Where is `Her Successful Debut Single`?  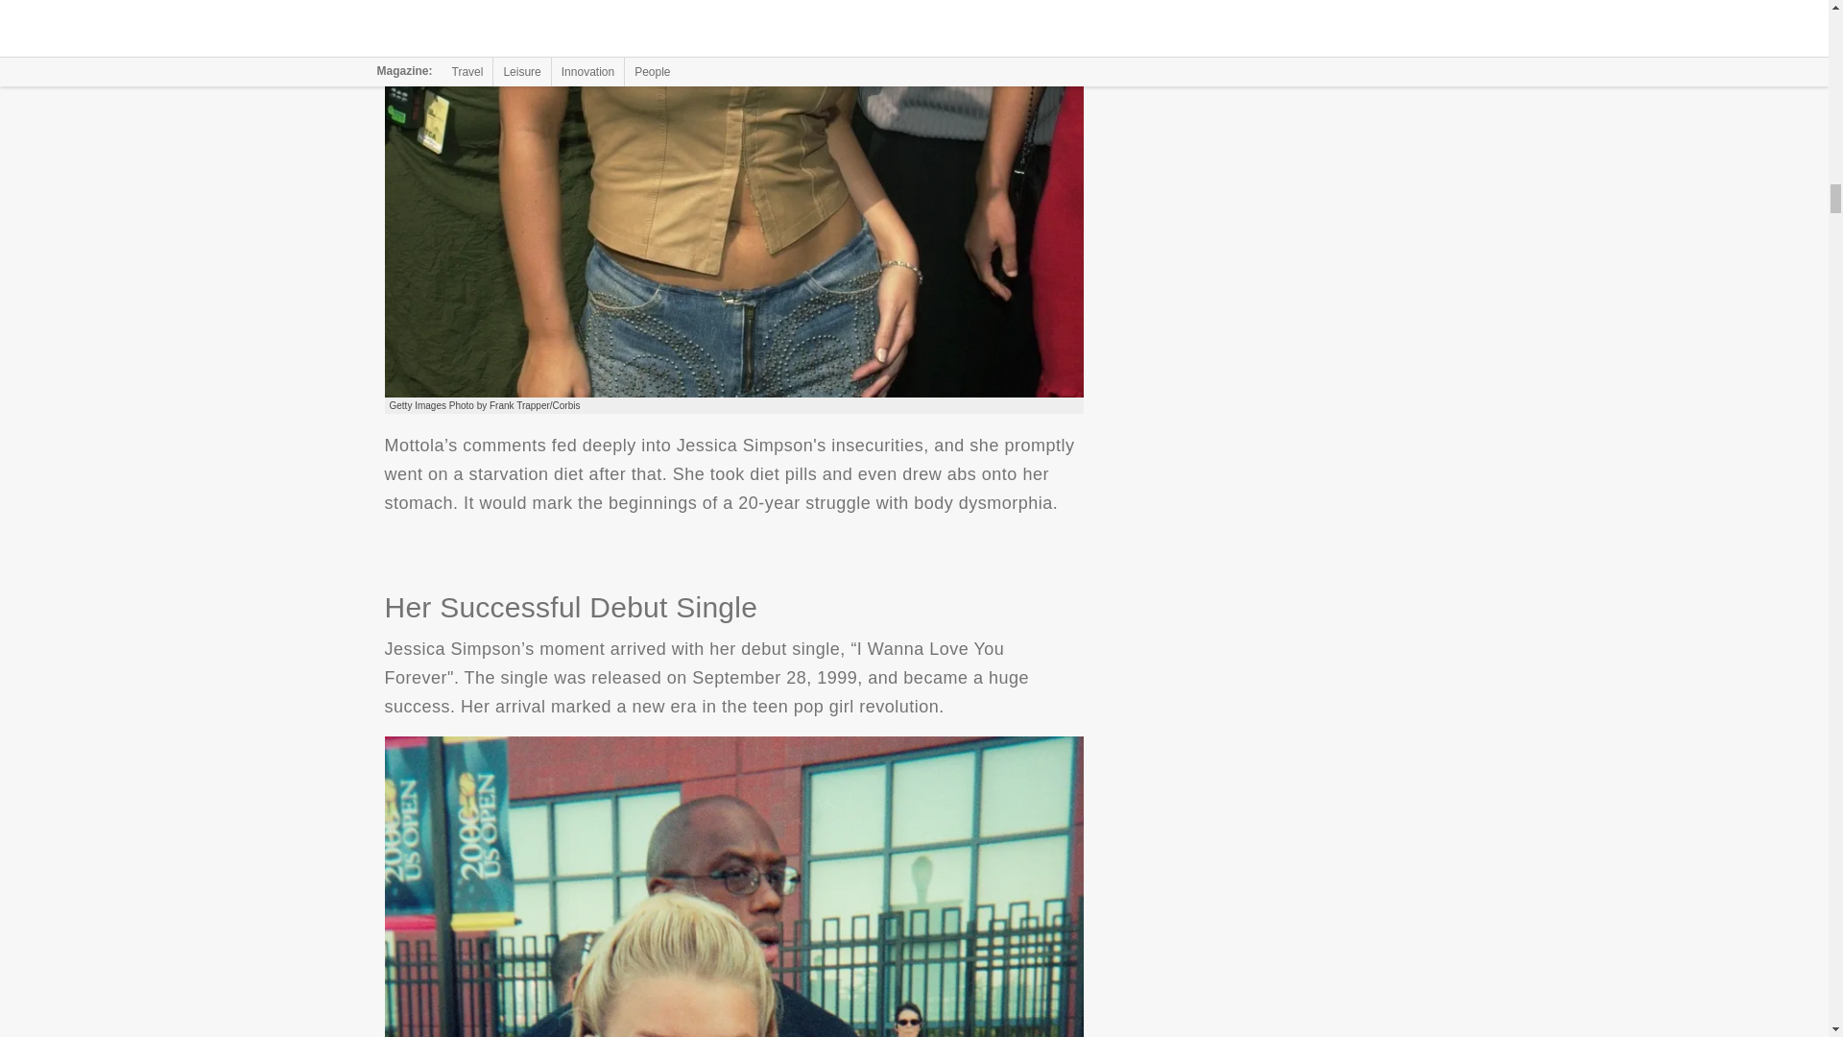 Her Successful Debut Single is located at coordinates (733, 885).